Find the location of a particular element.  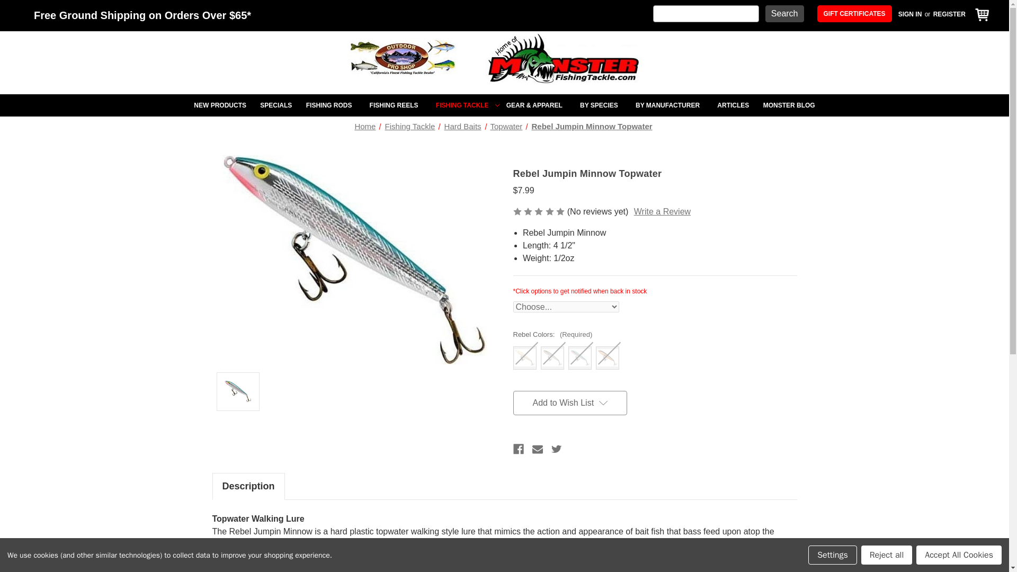

03 - Silver Blue is located at coordinates (579, 358).